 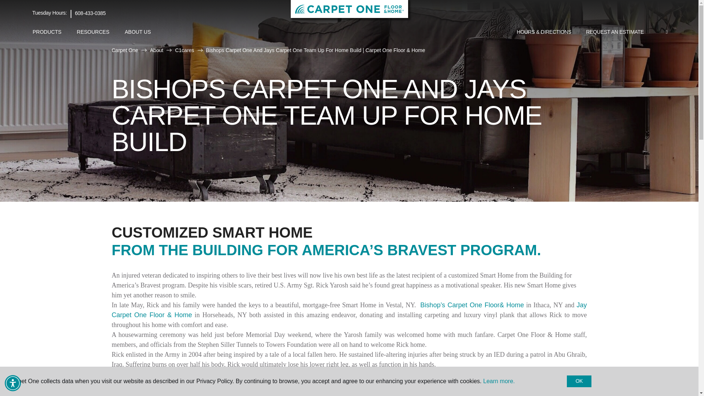 What do you see at coordinates (615, 32) in the screenshot?
I see `REQUEST AN ESTIMATE` at bounding box center [615, 32].